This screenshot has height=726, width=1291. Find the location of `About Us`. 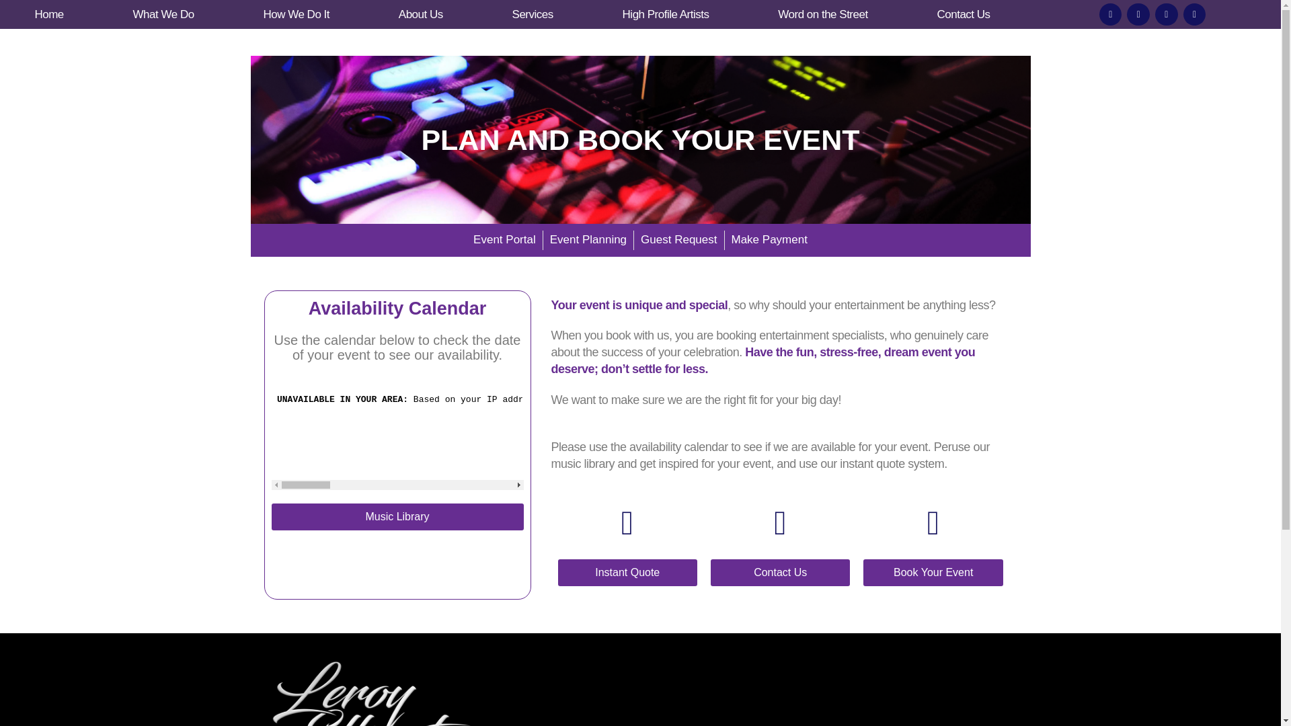

About Us is located at coordinates (421, 15).